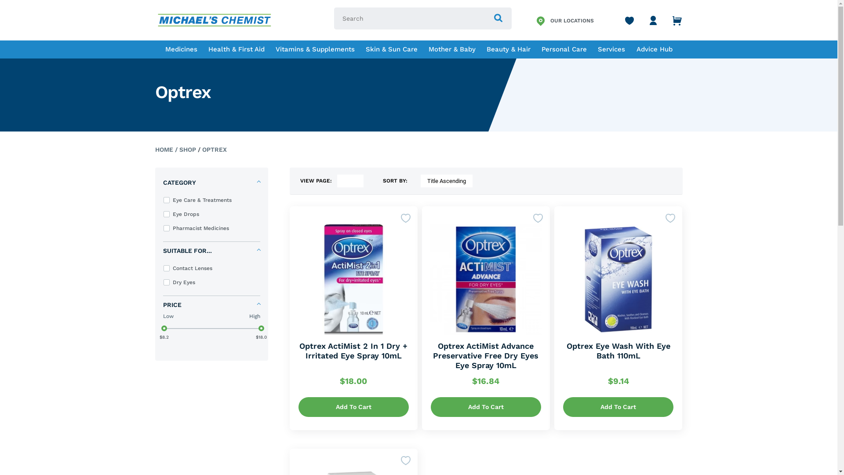 The width and height of the screenshot is (844, 475). What do you see at coordinates (213, 200) in the screenshot?
I see `Eye Care & Treatments` at bounding box center [213, 200].